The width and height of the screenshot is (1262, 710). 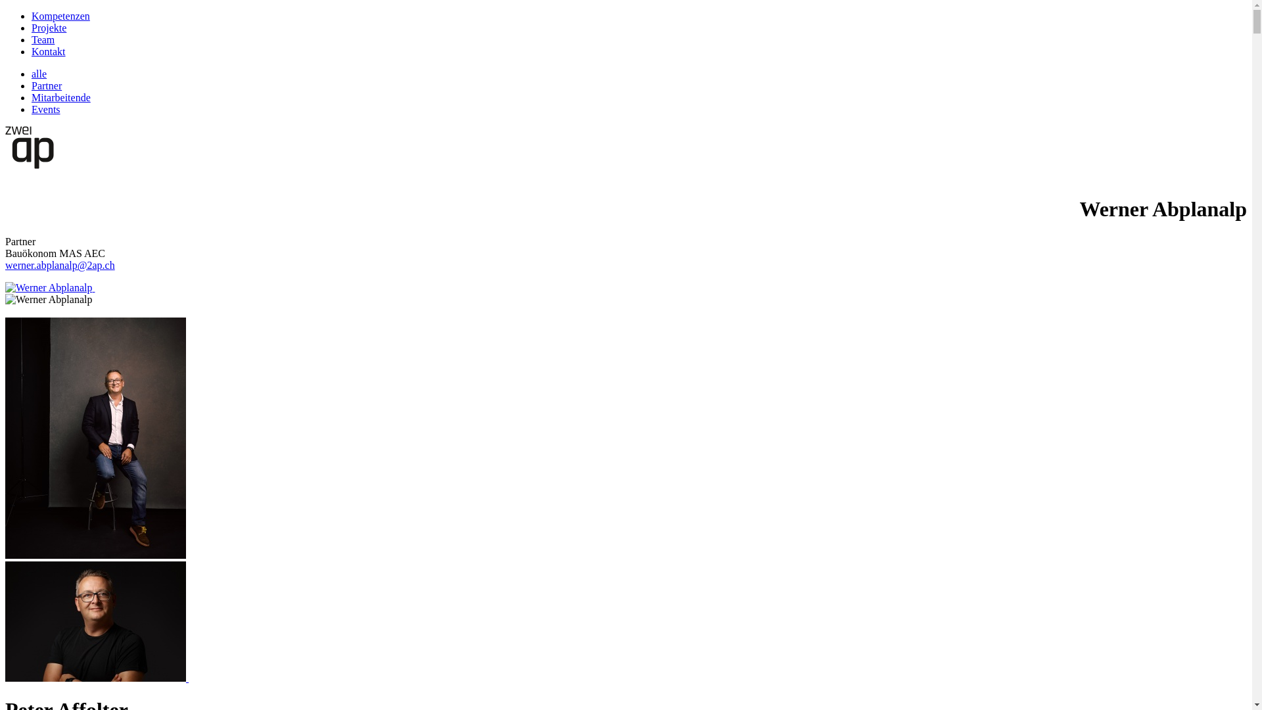 What do you see at coordinates (96, 438) in the screenshot?
I see `Peter Affolter` at bounding box center [96, 438].